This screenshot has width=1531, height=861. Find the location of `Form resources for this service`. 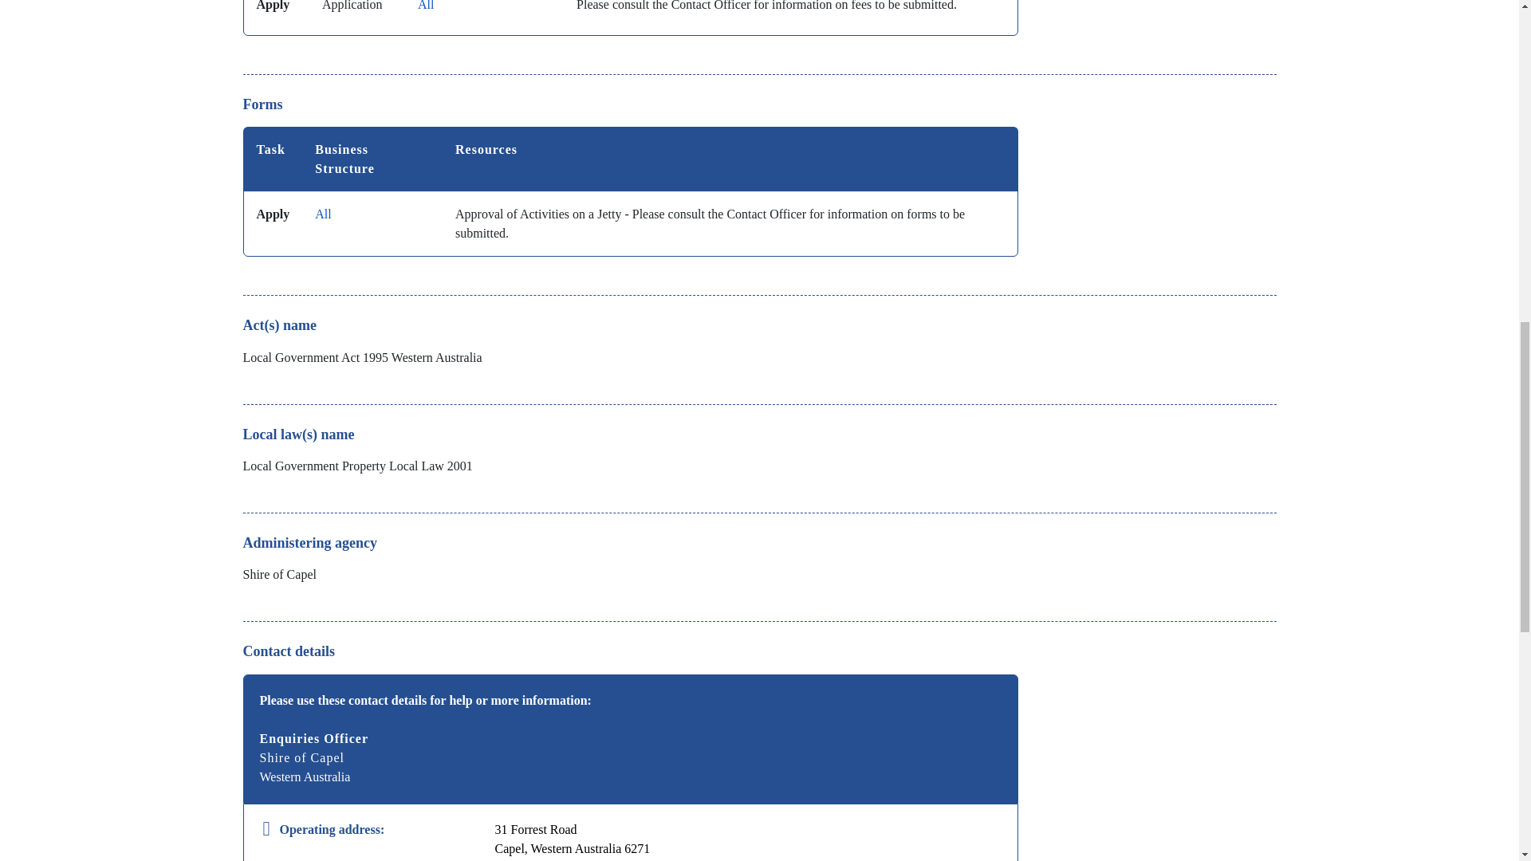

Form resources for this service is located at coordinates (630, 191).